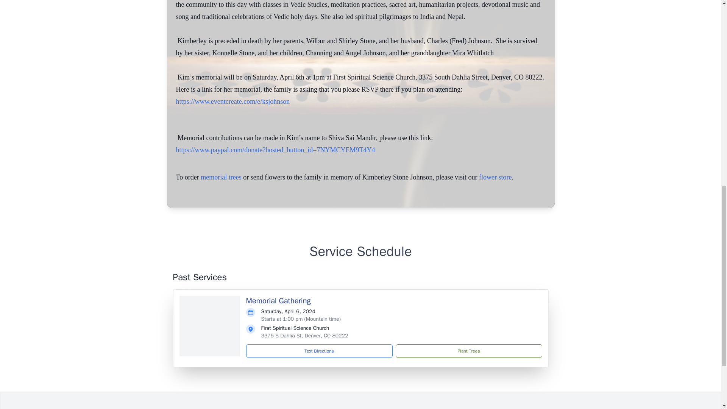 Image resolution: width=727 pixels, height=409 pixels. Describe the element at coordinates (221, 177) in the screenshot. I see `memorial trees` at that location.